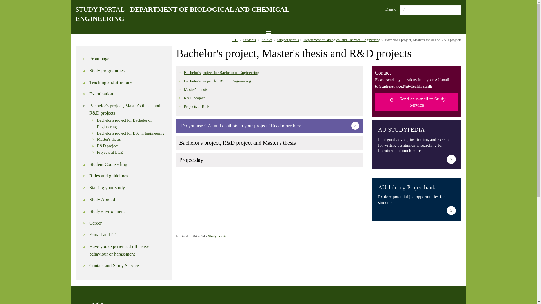 This screenshot has height=304, width=541. I want to click on Starting your study, so click(127, 188).